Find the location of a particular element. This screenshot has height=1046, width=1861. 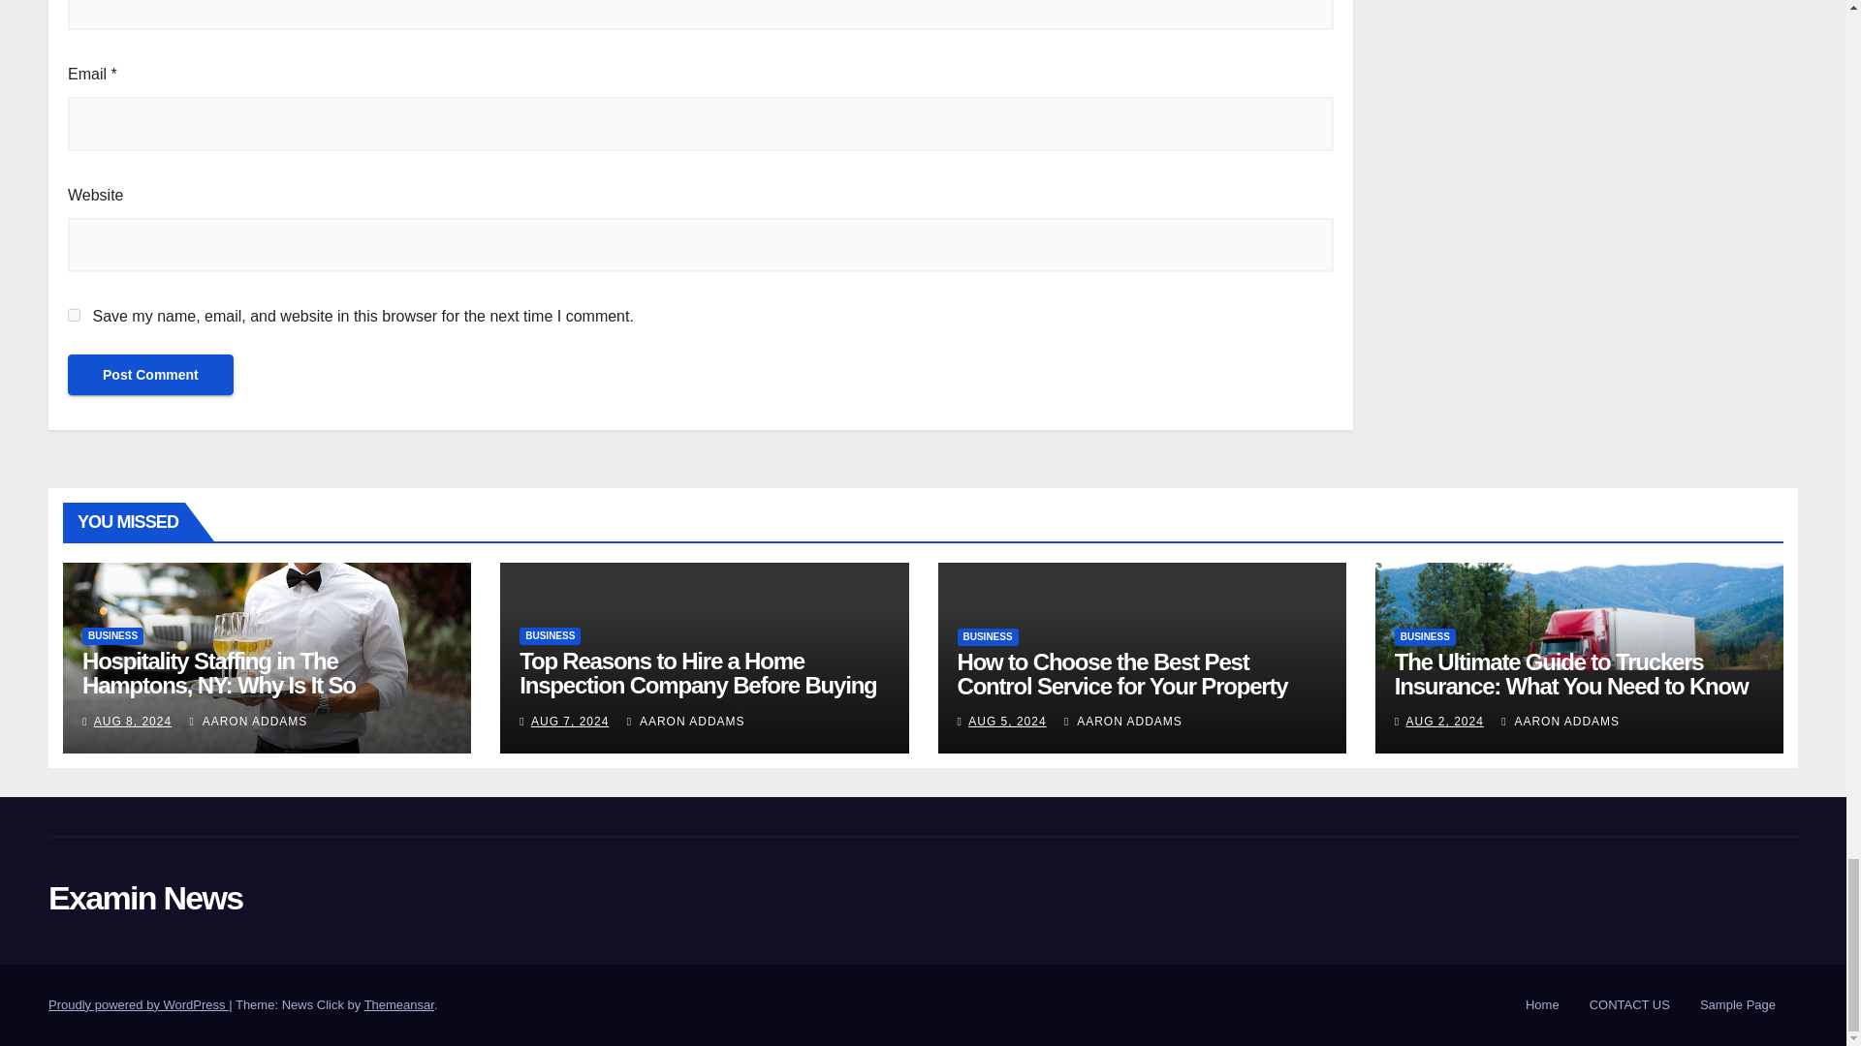

Post Comment is located at coordinates (150, 375).